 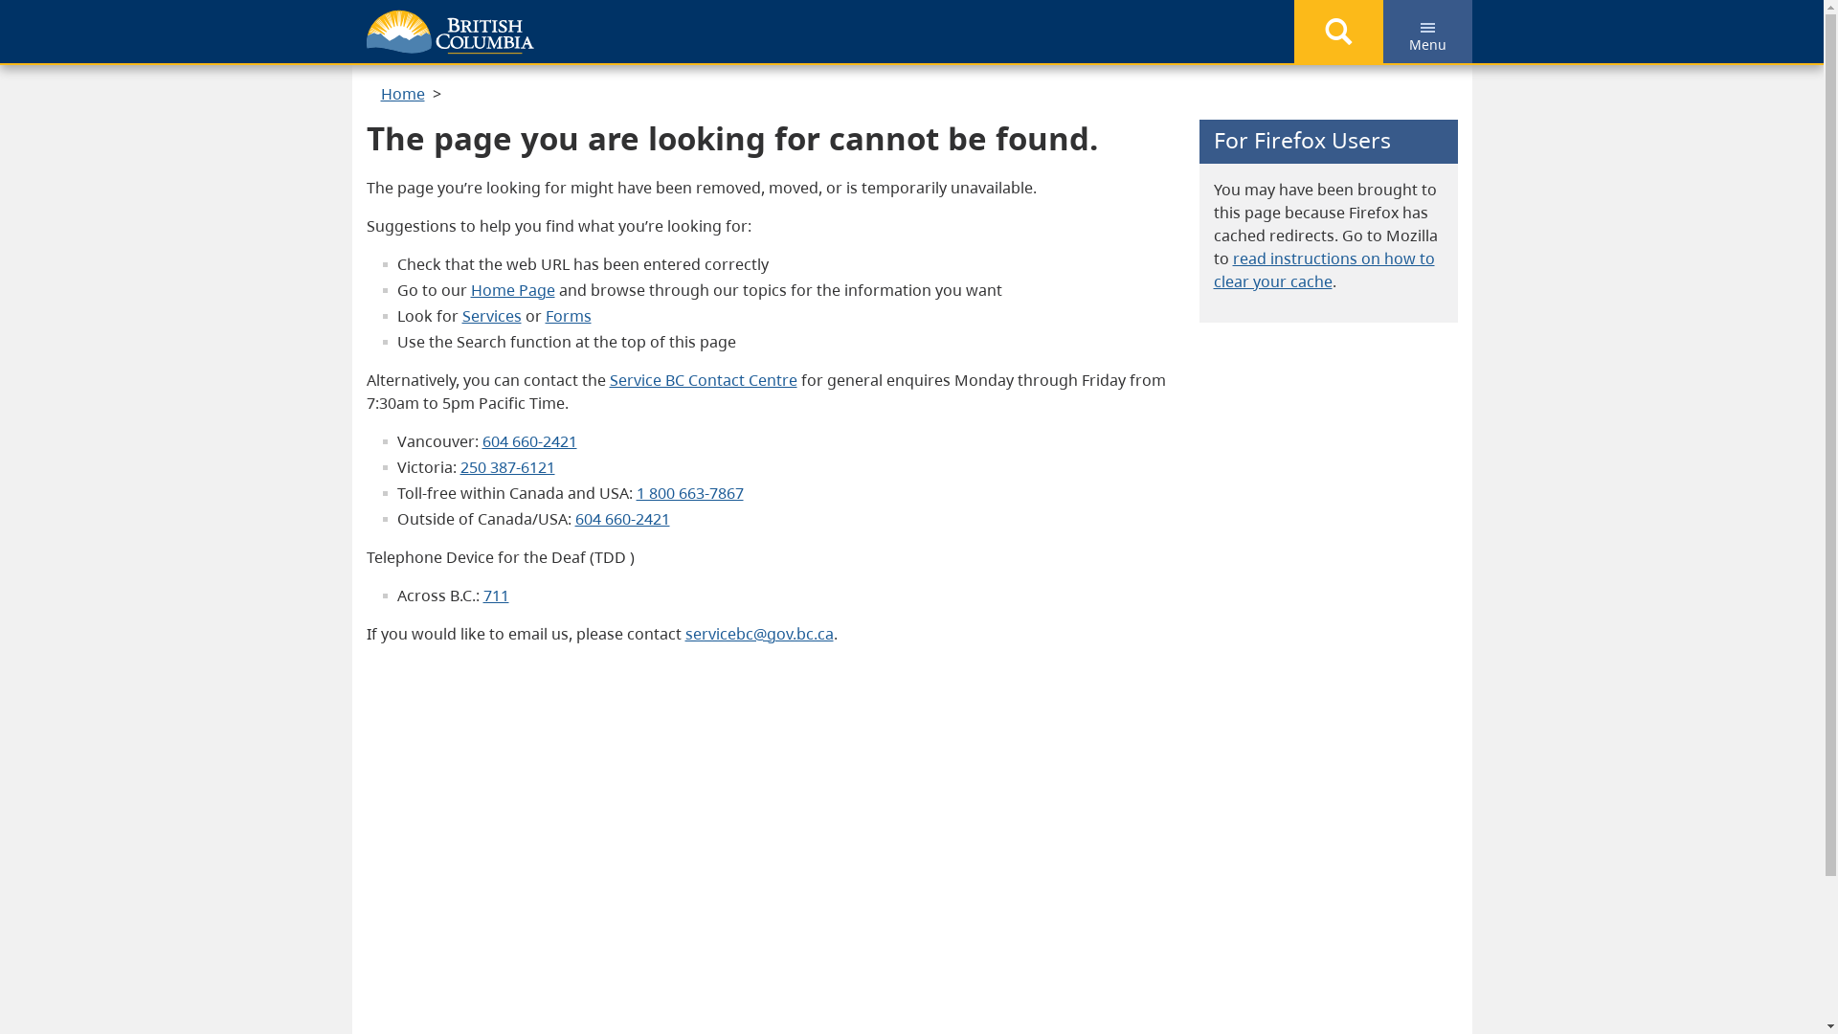 I want to click on 604 660-2421, so click(x=530, y=441).